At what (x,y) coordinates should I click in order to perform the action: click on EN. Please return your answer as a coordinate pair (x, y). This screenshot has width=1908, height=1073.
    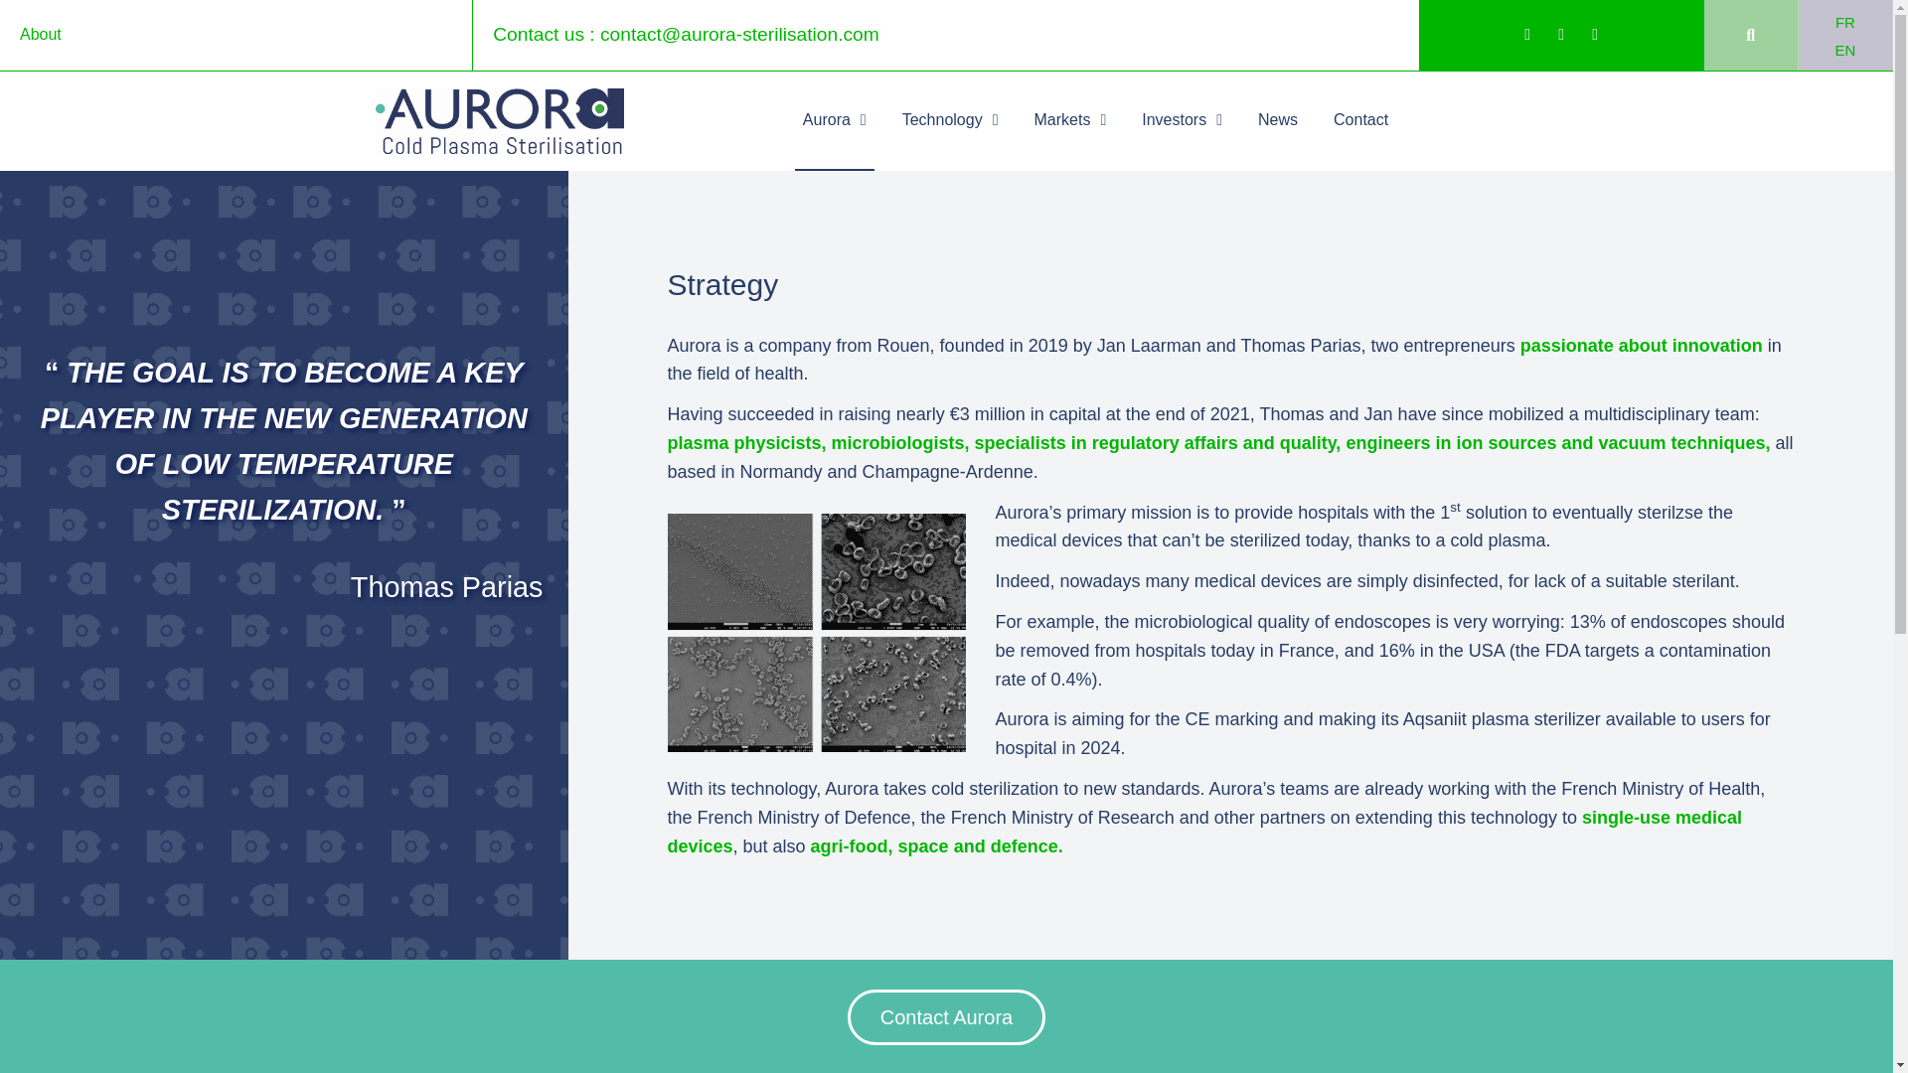
    Looking at the image, I should click on (1844, 49).